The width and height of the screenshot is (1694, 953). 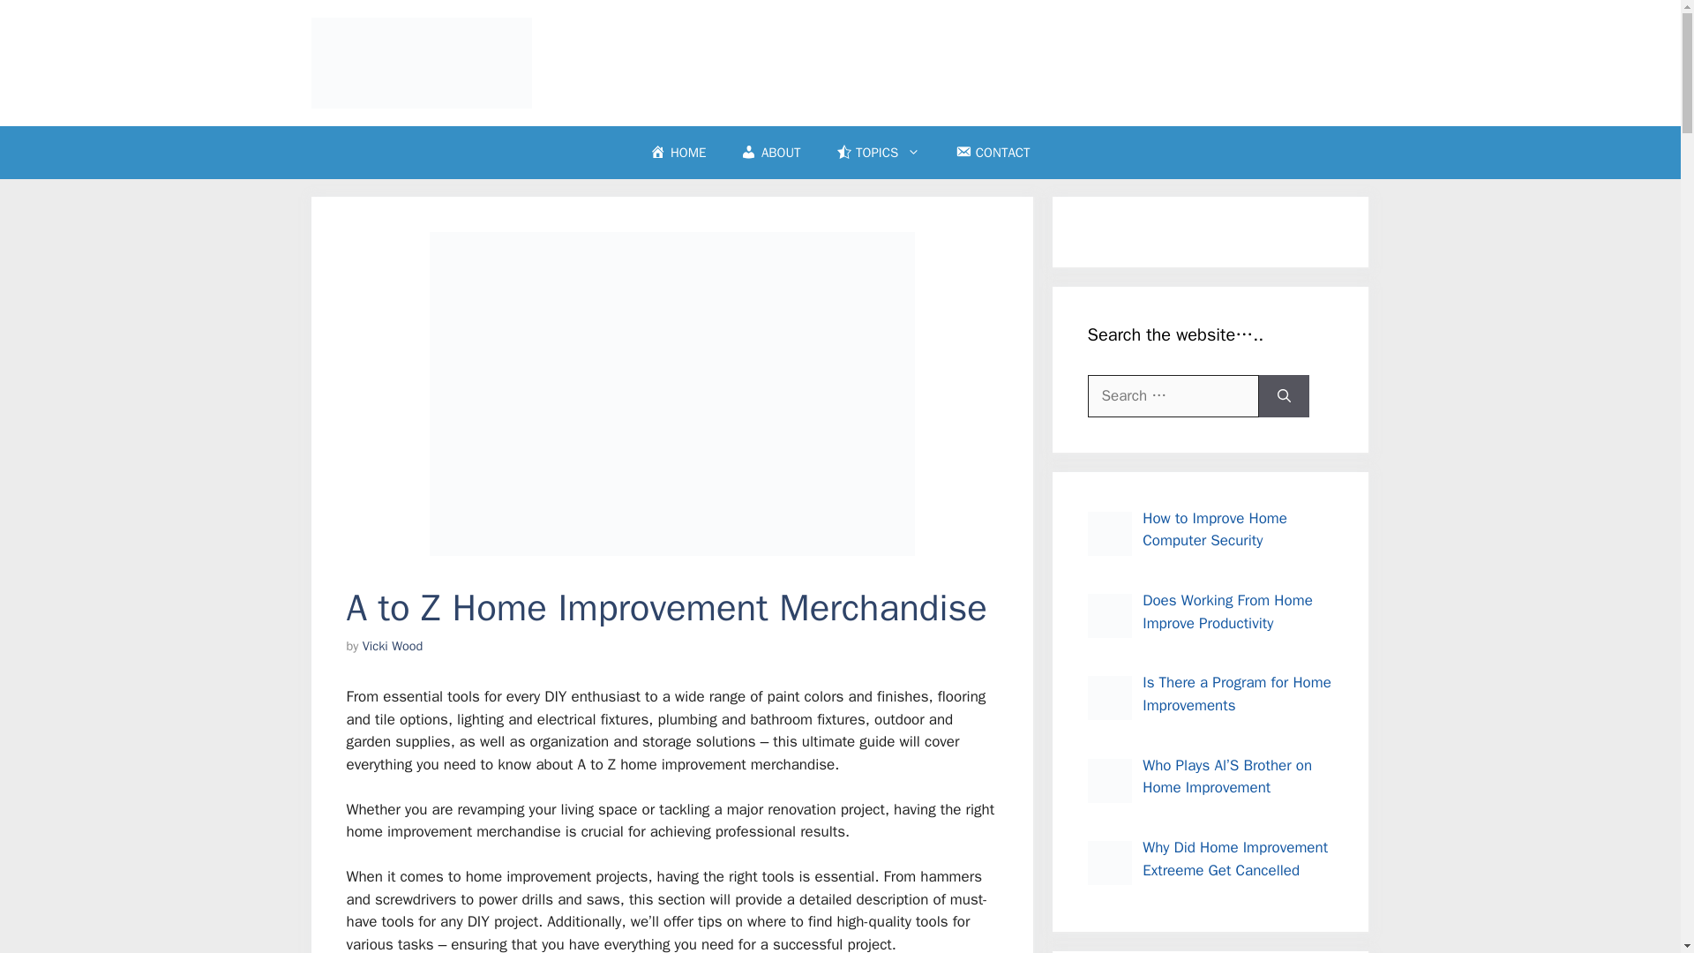 What do you see at coordinates (671, 394) in the screenshot?
I see `A to Z Home Improvement Merchandise 1` at bounding box center [671, 394].